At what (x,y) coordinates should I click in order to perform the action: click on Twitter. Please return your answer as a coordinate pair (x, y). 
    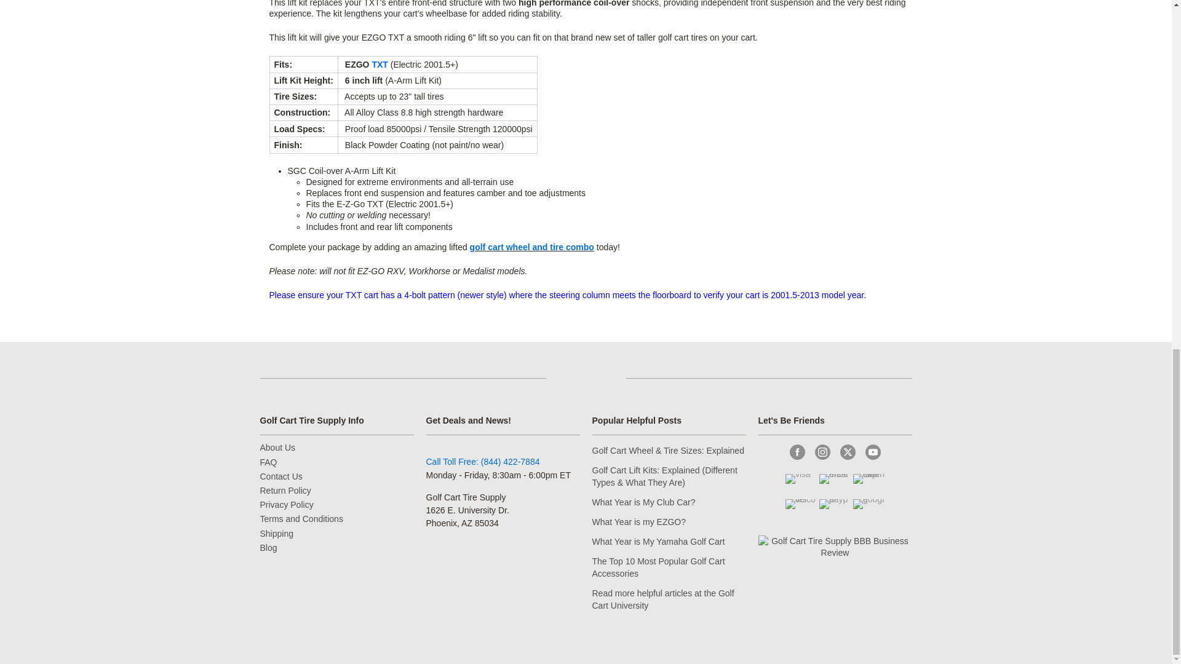
    Looking at the image, I should click on (848, 452).